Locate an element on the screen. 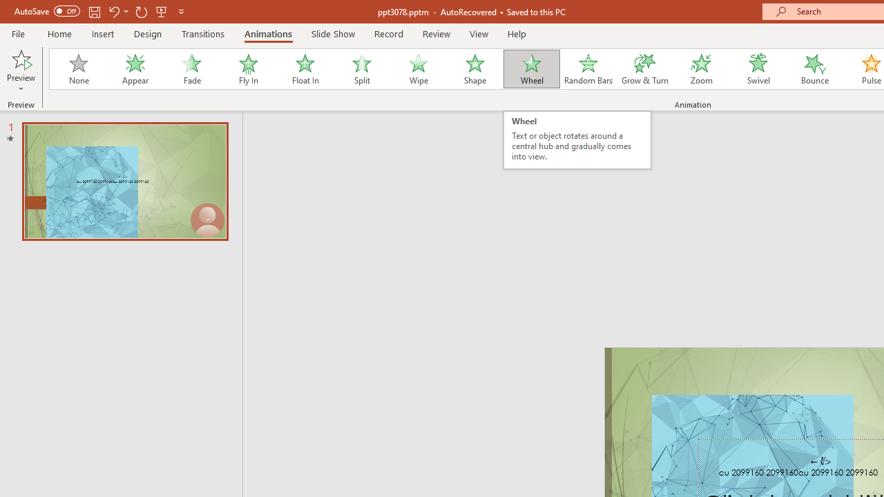  Grow & Turn is located at coordinates (645, 69).